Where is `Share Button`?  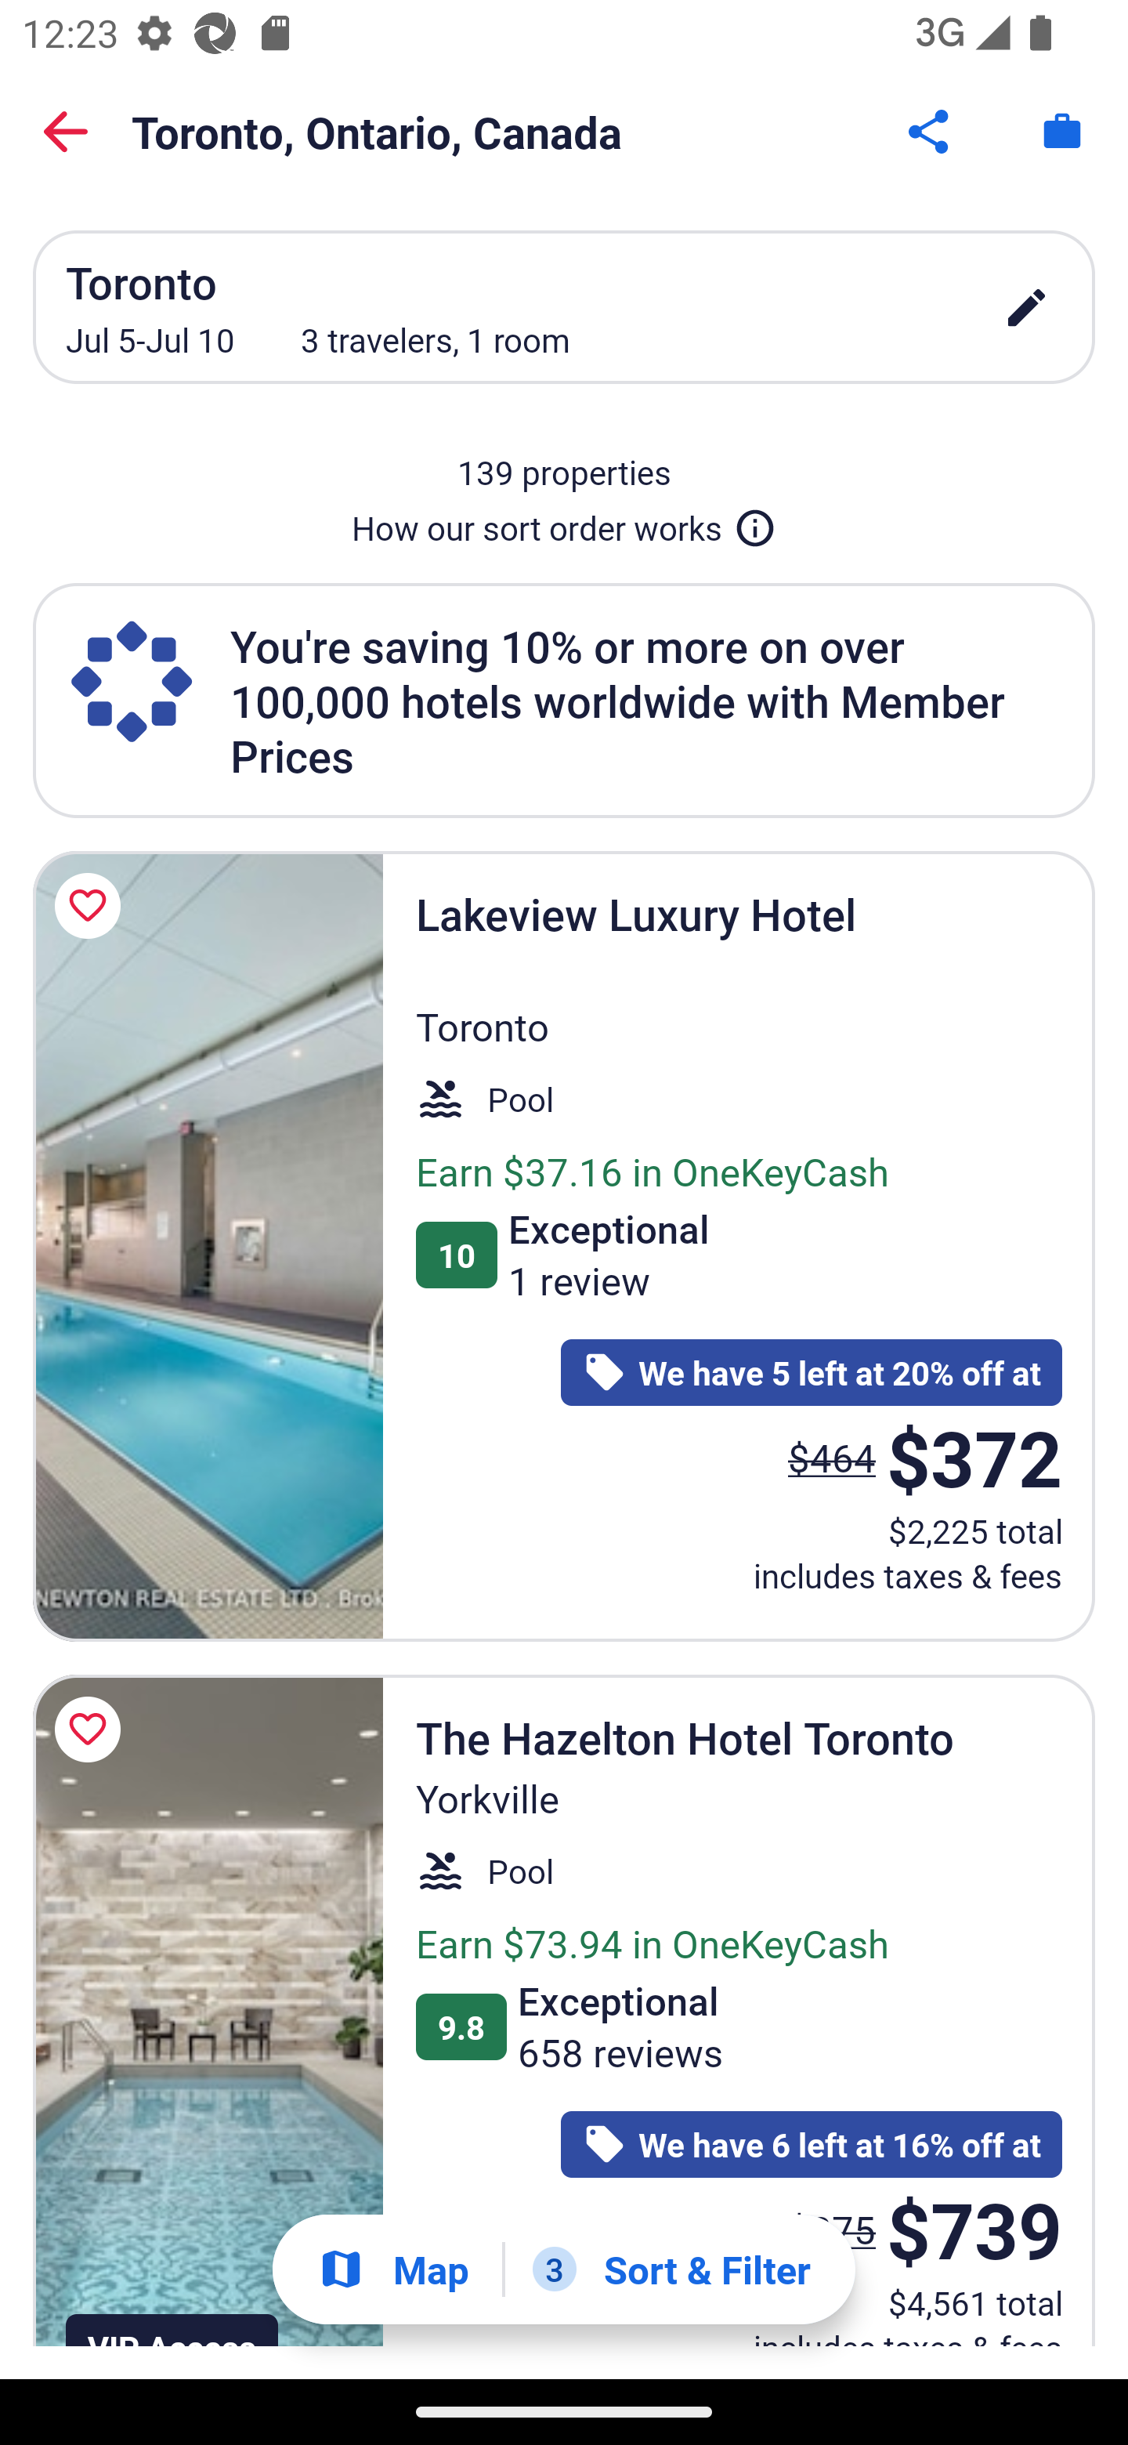 Share Button is located at coordinates (931, 132).